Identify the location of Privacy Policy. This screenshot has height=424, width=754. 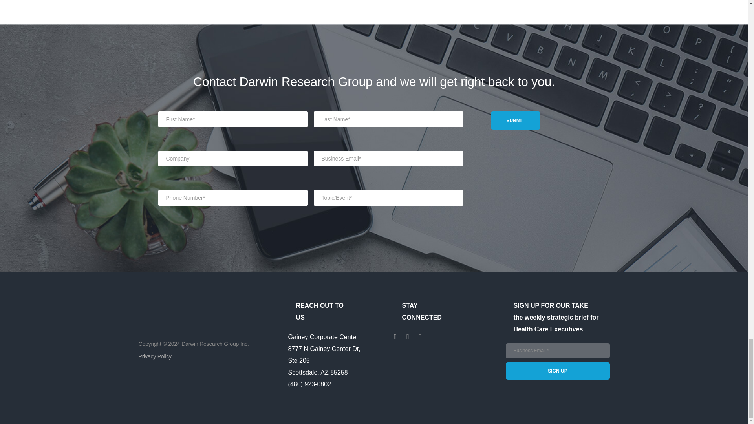
(154, 356).